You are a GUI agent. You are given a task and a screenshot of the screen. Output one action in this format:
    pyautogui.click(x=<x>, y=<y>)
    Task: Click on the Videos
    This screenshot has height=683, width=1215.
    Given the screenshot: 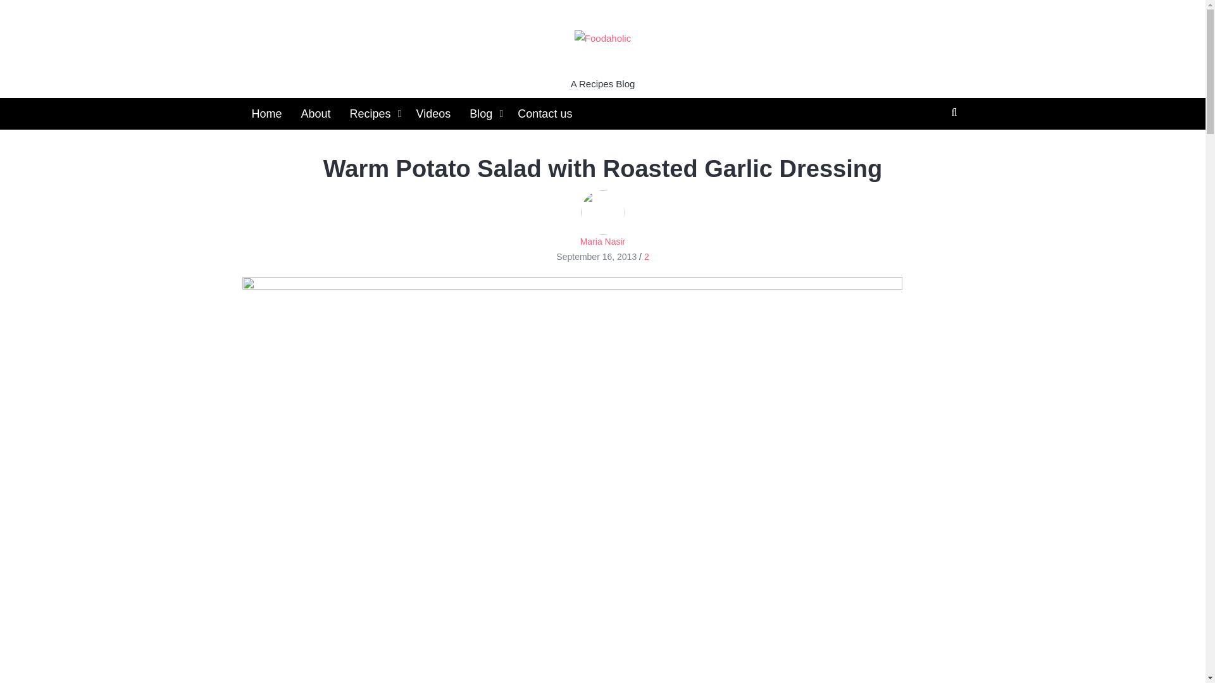 What is the action you would take?
    pyautogui.click(x=433, y=114)
    